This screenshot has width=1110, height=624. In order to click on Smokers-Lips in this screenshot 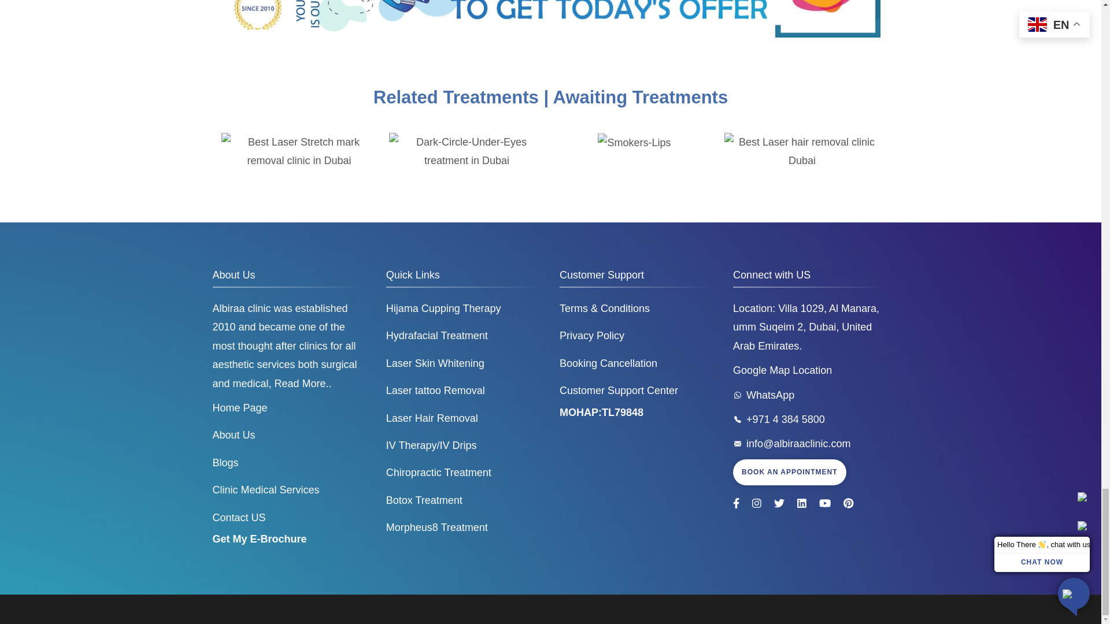, I will do `click(634, 143)`.